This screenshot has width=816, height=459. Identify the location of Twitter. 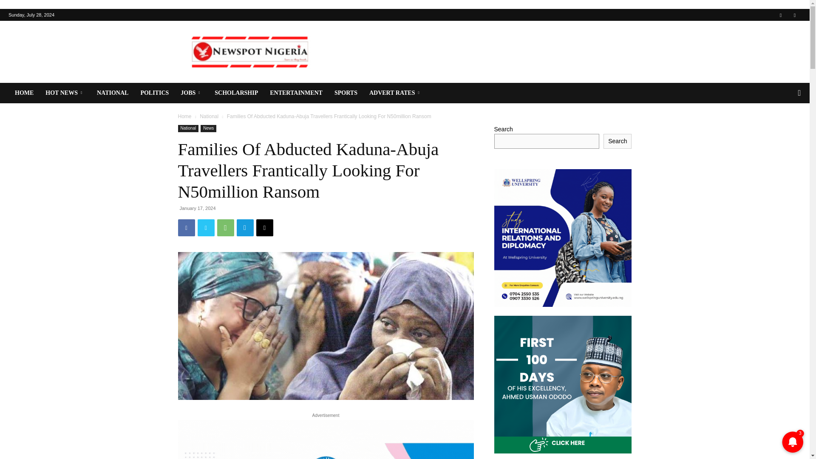
(795, 14).